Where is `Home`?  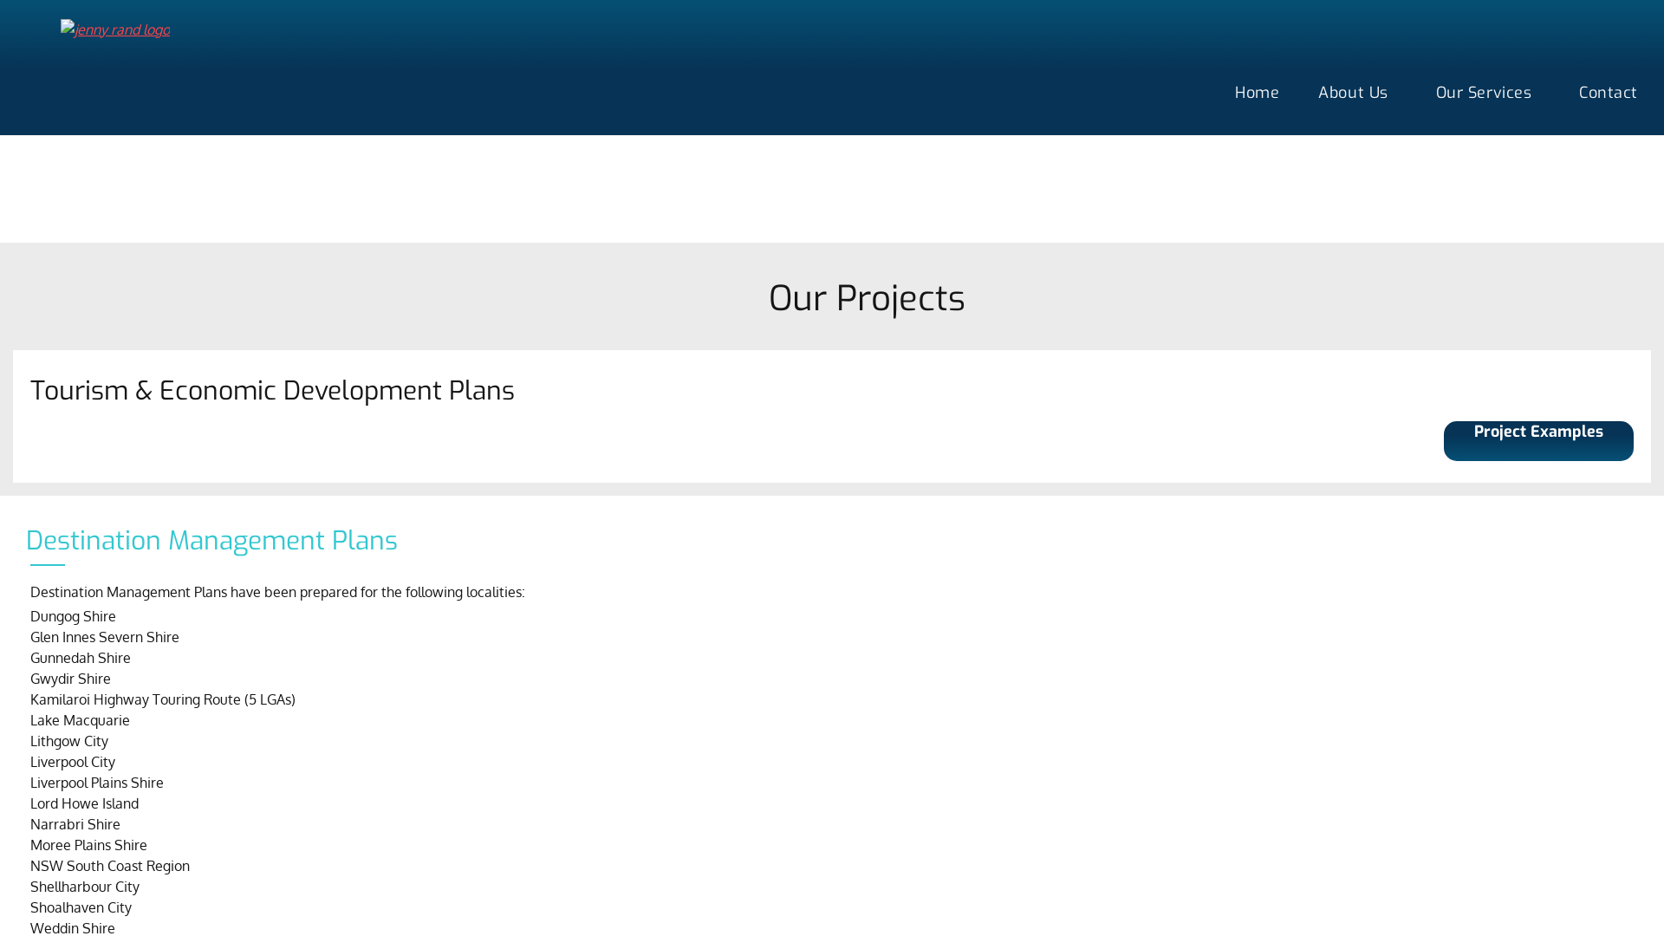
Home is located at coordinates (1257, 93).